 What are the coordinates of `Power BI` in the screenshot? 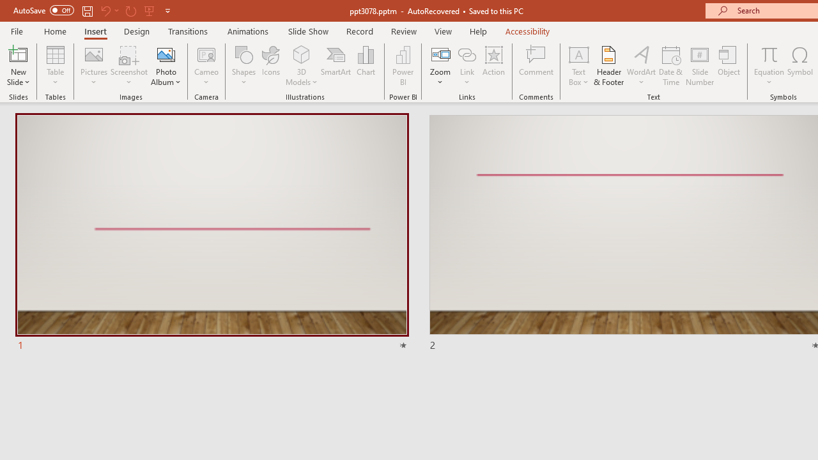 It's located at (403, 65).